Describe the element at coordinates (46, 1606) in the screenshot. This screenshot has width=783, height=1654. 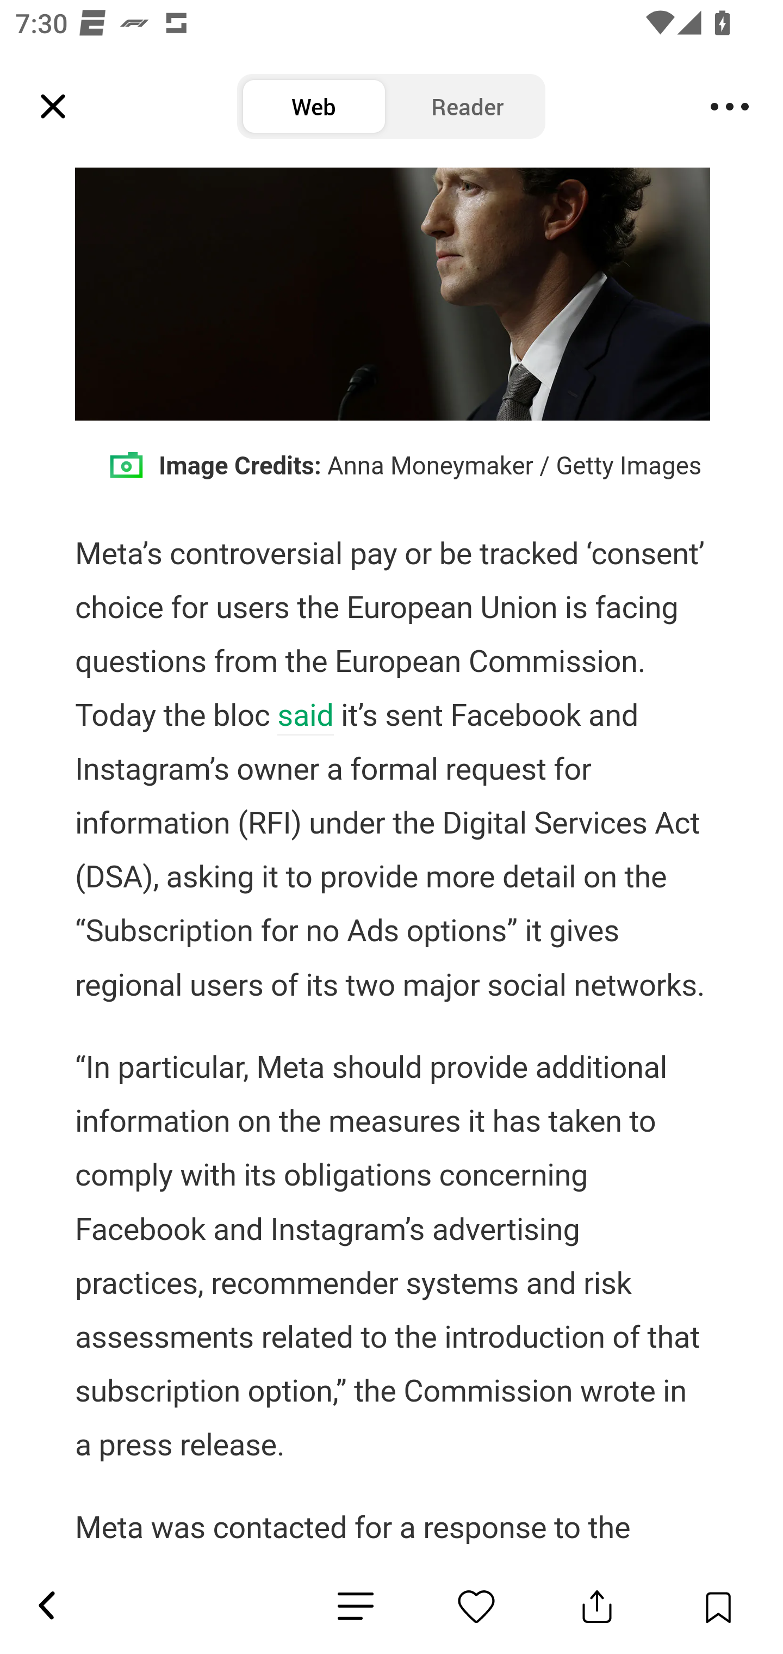
I see `Back Button` at that location.